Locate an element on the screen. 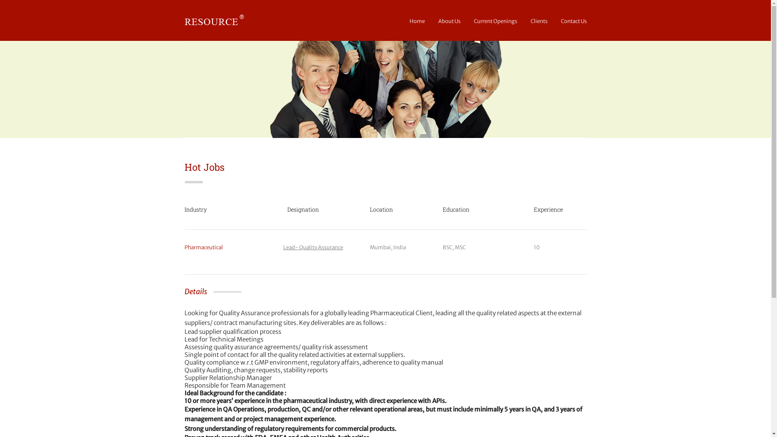 The width and height of the screenshot is (777, 437). About Us is located at coordinates (449, 21).